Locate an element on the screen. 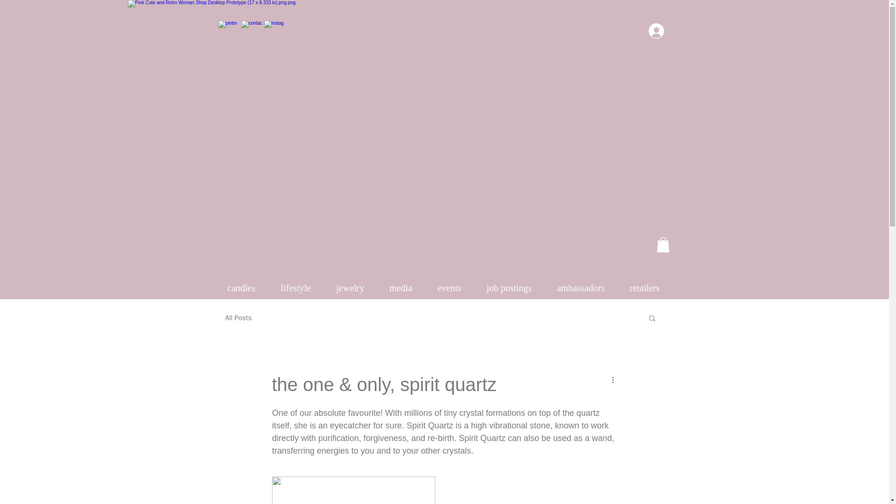 Image resolution: width=896 pixels, height=504 pixels. media is located at coordinates (401, 288).